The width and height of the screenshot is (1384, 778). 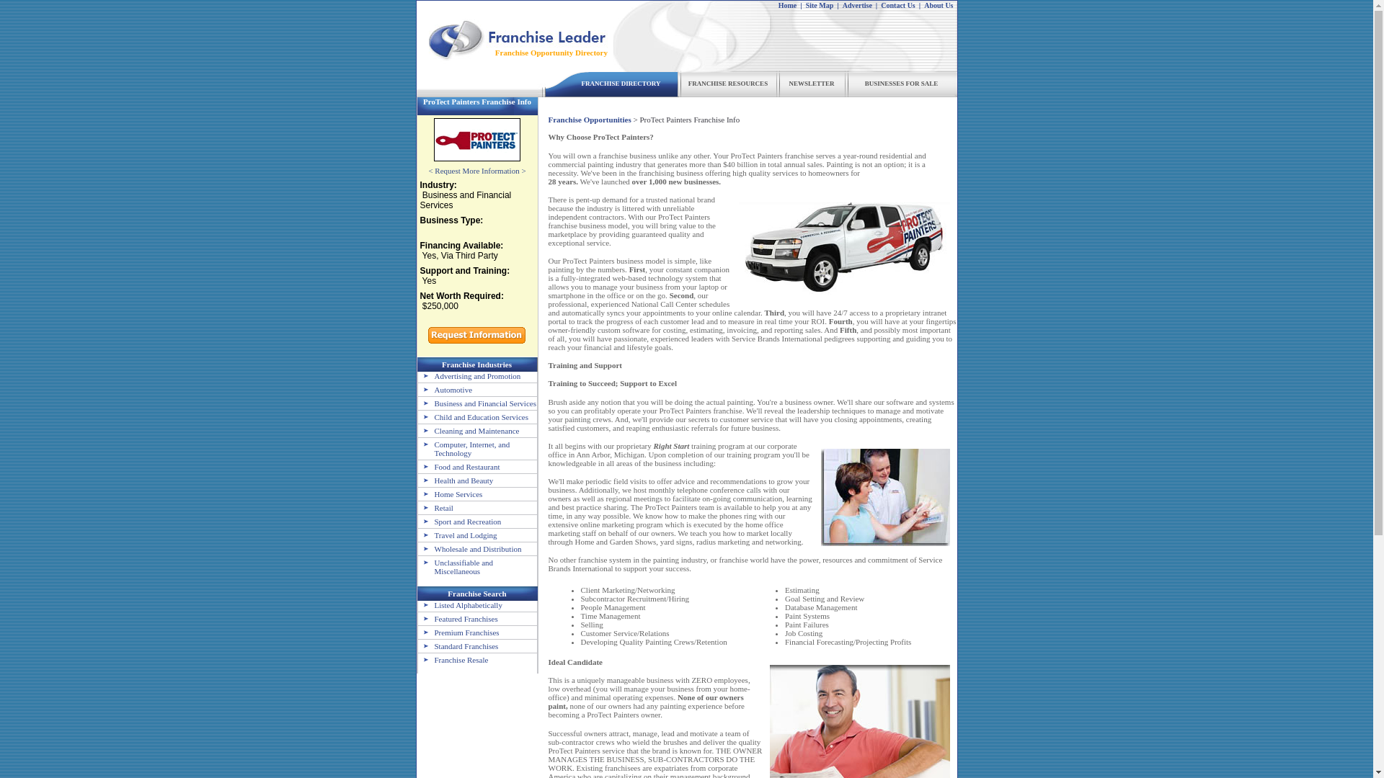 What do you see at coordinates (812, 84) in the screenshot?
I see `NEWSLETTER` at bounding box center [812, 84].